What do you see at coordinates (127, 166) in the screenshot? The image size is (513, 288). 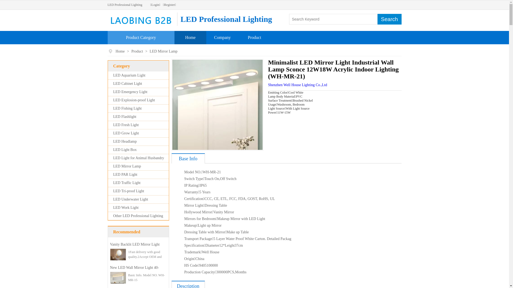 I see `LED Mirror Lamp` at bounding box center [127, 166].